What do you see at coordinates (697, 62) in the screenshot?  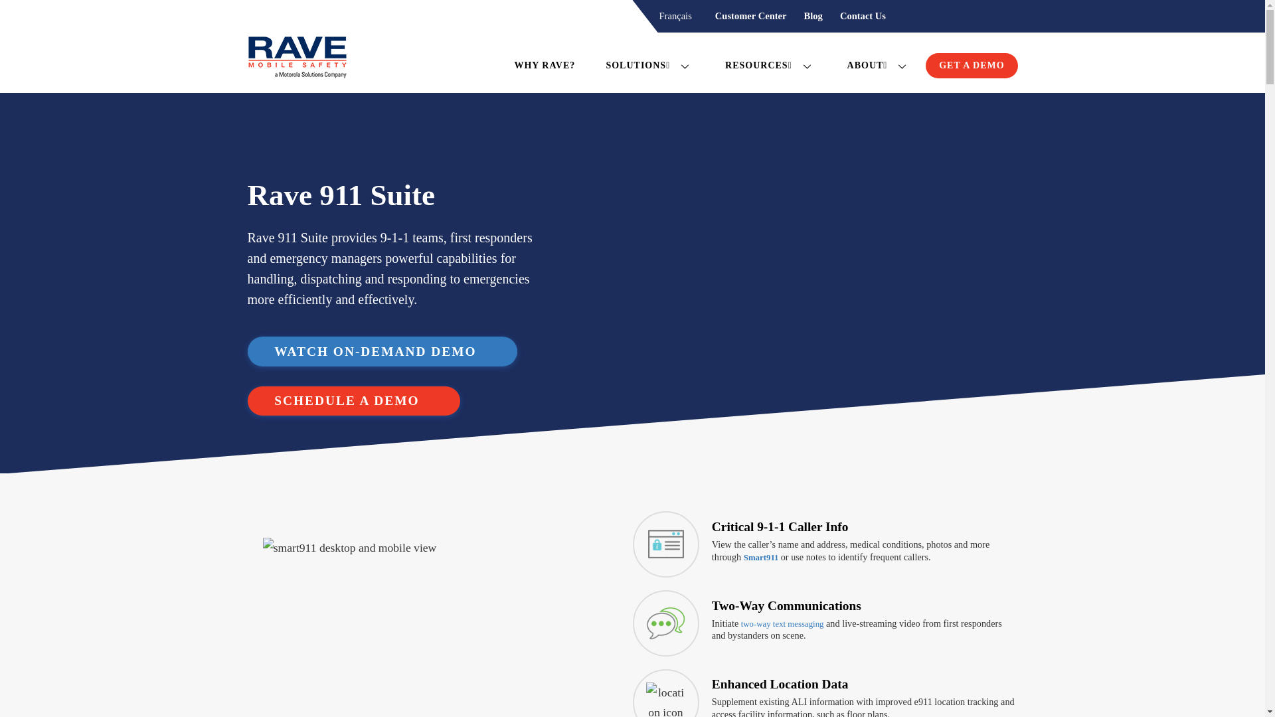 I see `WHY RAVE?` at bounding box center [697, 62].